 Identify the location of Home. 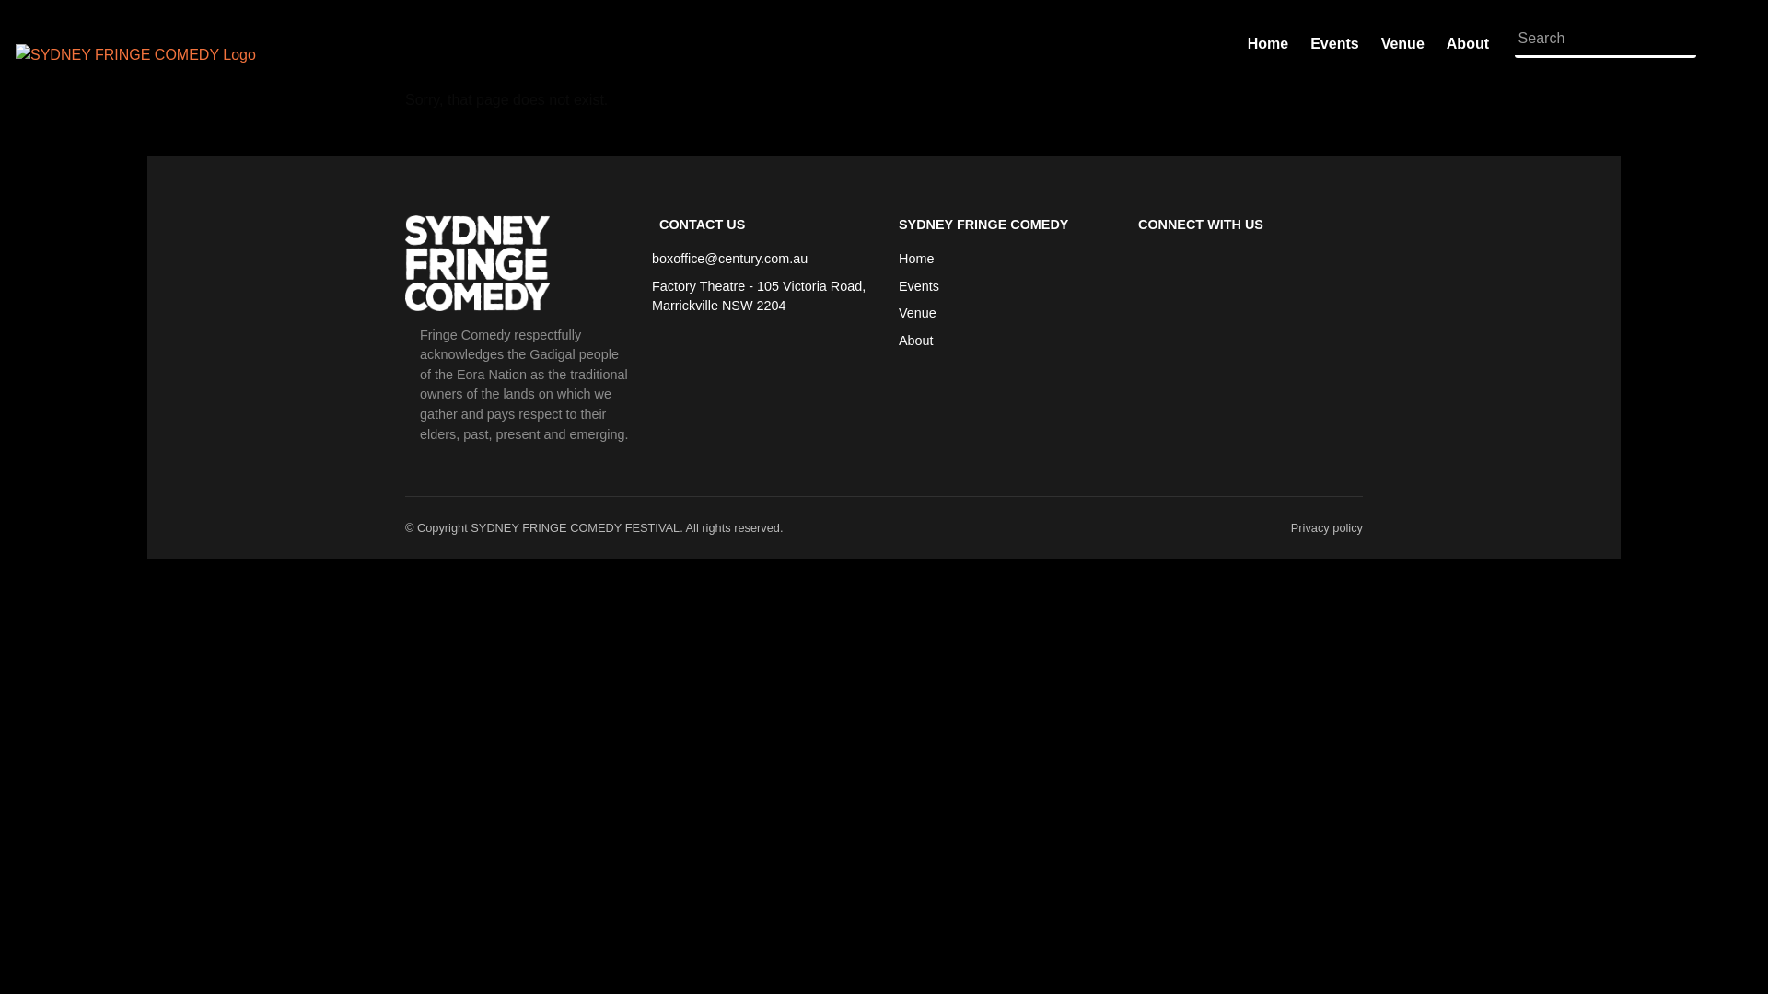
(915, 260).